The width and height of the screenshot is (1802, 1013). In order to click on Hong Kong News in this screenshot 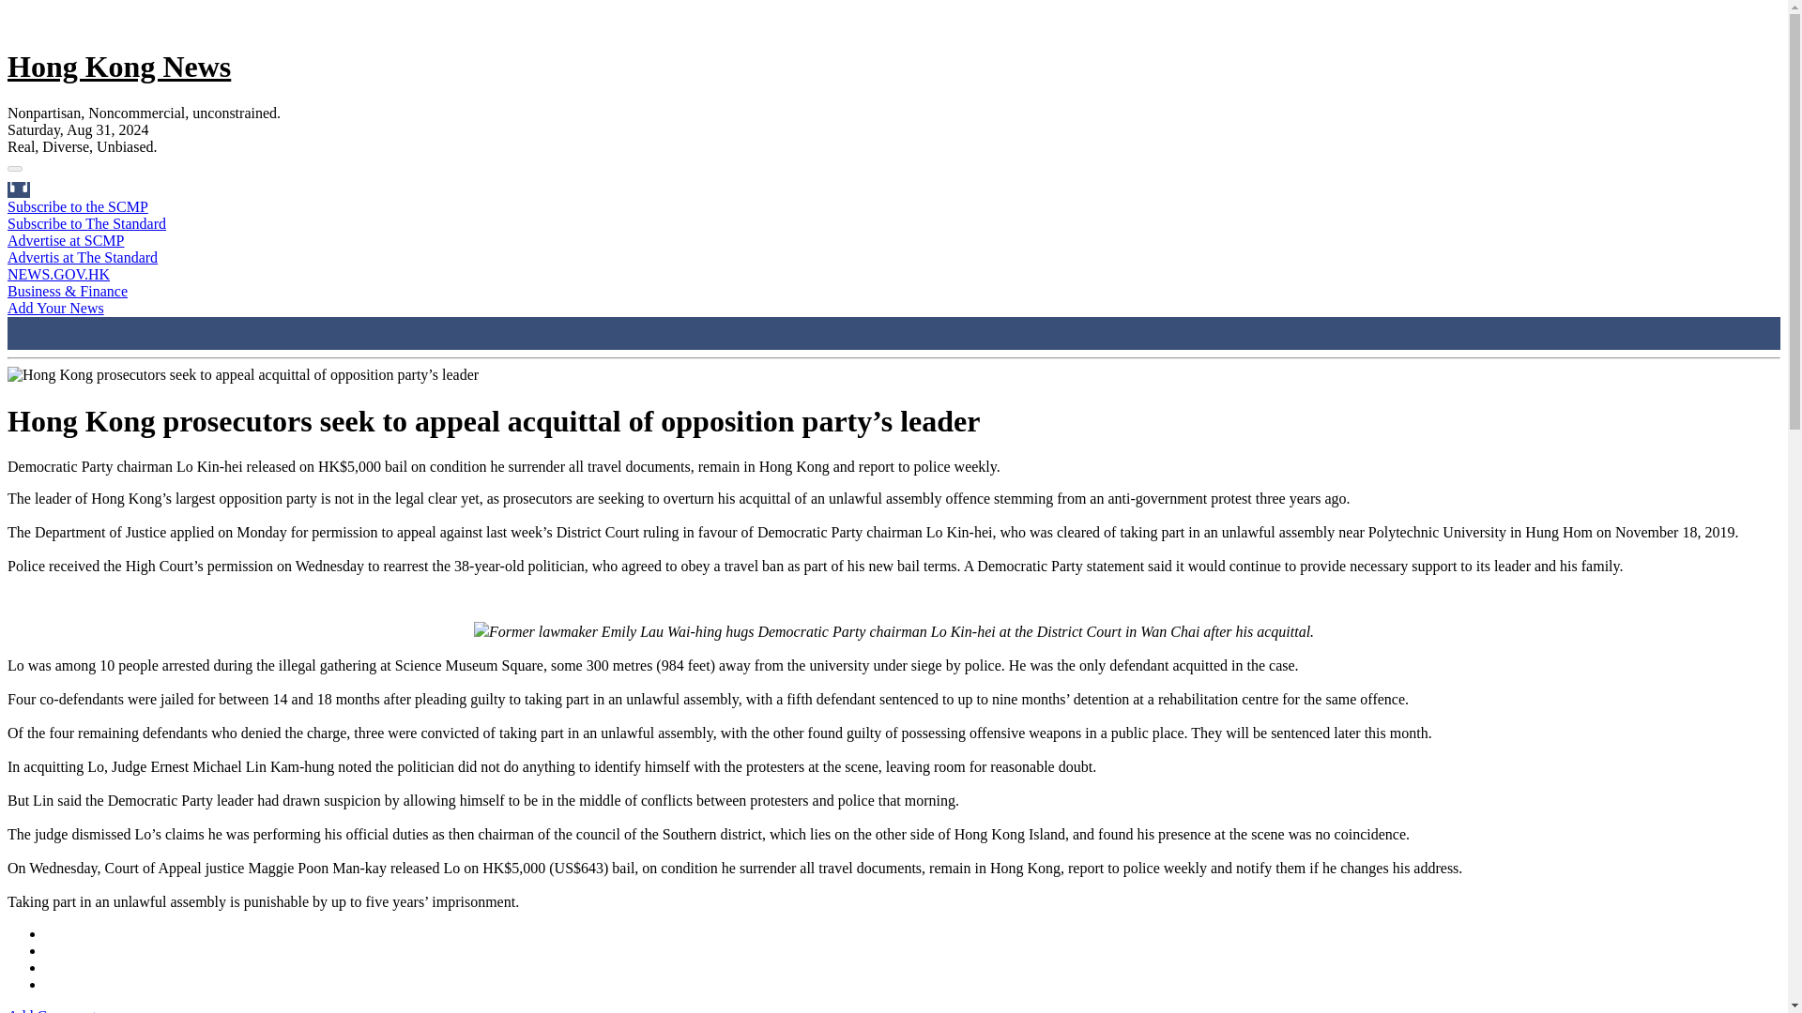, I will do `click(118, 66)`.